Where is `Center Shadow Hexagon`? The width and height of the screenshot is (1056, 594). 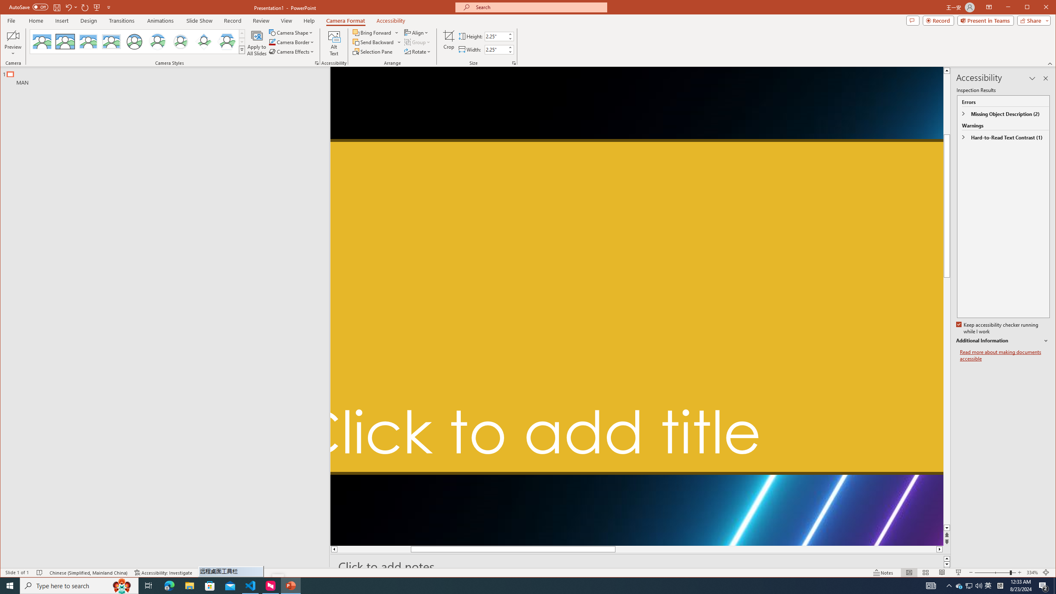
Center Shadow Hexagon is located at coordinates (227, 42).